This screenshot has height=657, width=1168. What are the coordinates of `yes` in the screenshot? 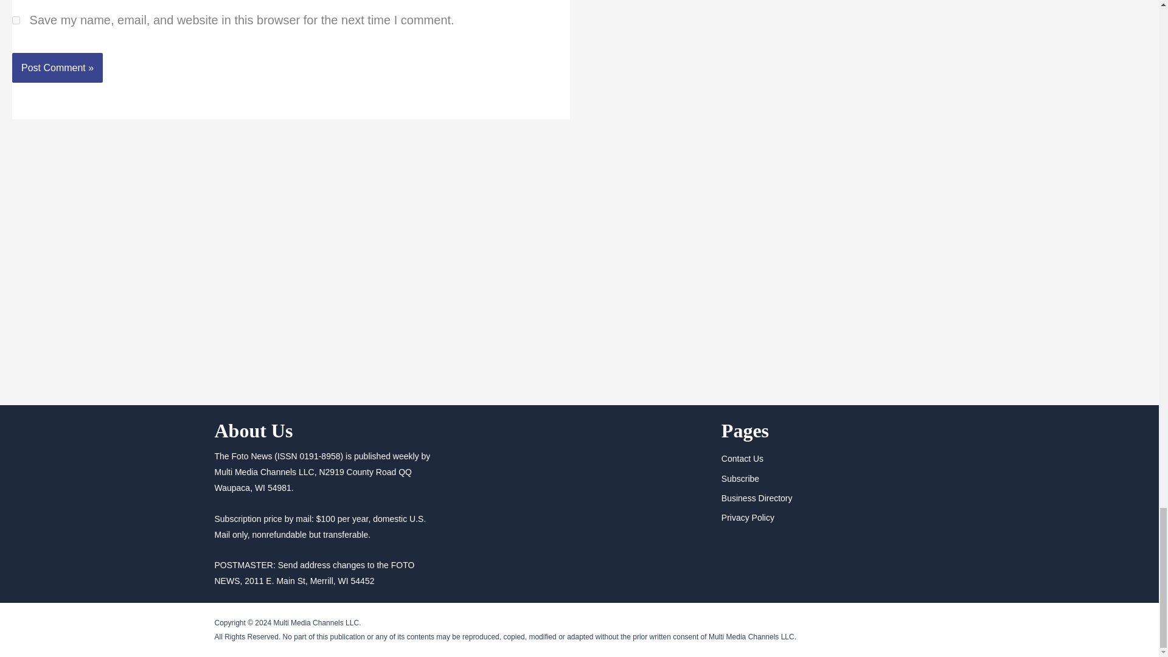 It's located at (16, 20).